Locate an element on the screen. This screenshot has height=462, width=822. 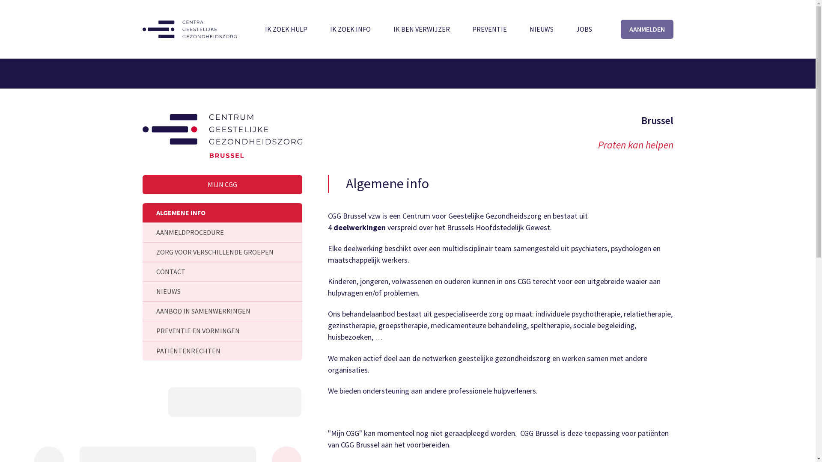
PREVENTIE EN VORMINGEN is located at coordinates (222, 331).